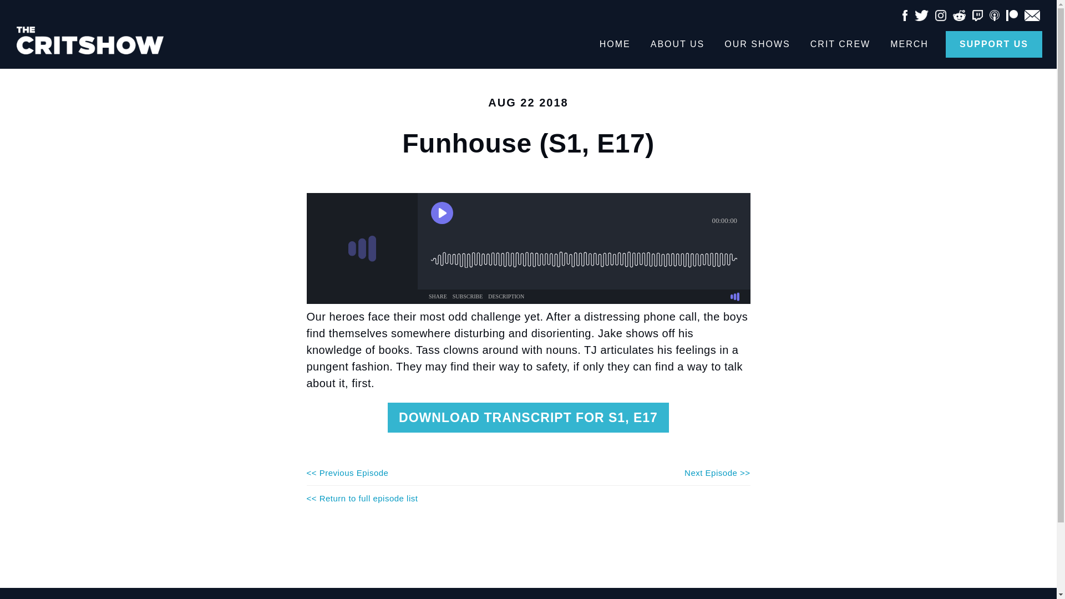  What do you see at coordinates (909, 44) in the screenshot?
I see `MERCH` at bounding box center [909, 44].